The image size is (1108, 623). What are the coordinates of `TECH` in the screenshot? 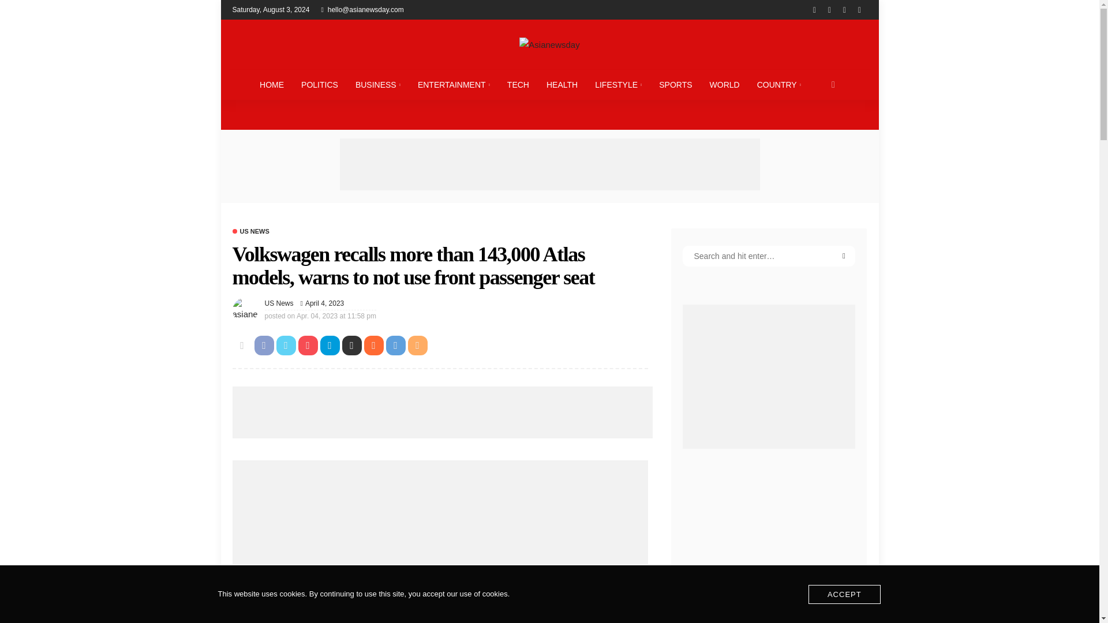 It's located at (518, 84).